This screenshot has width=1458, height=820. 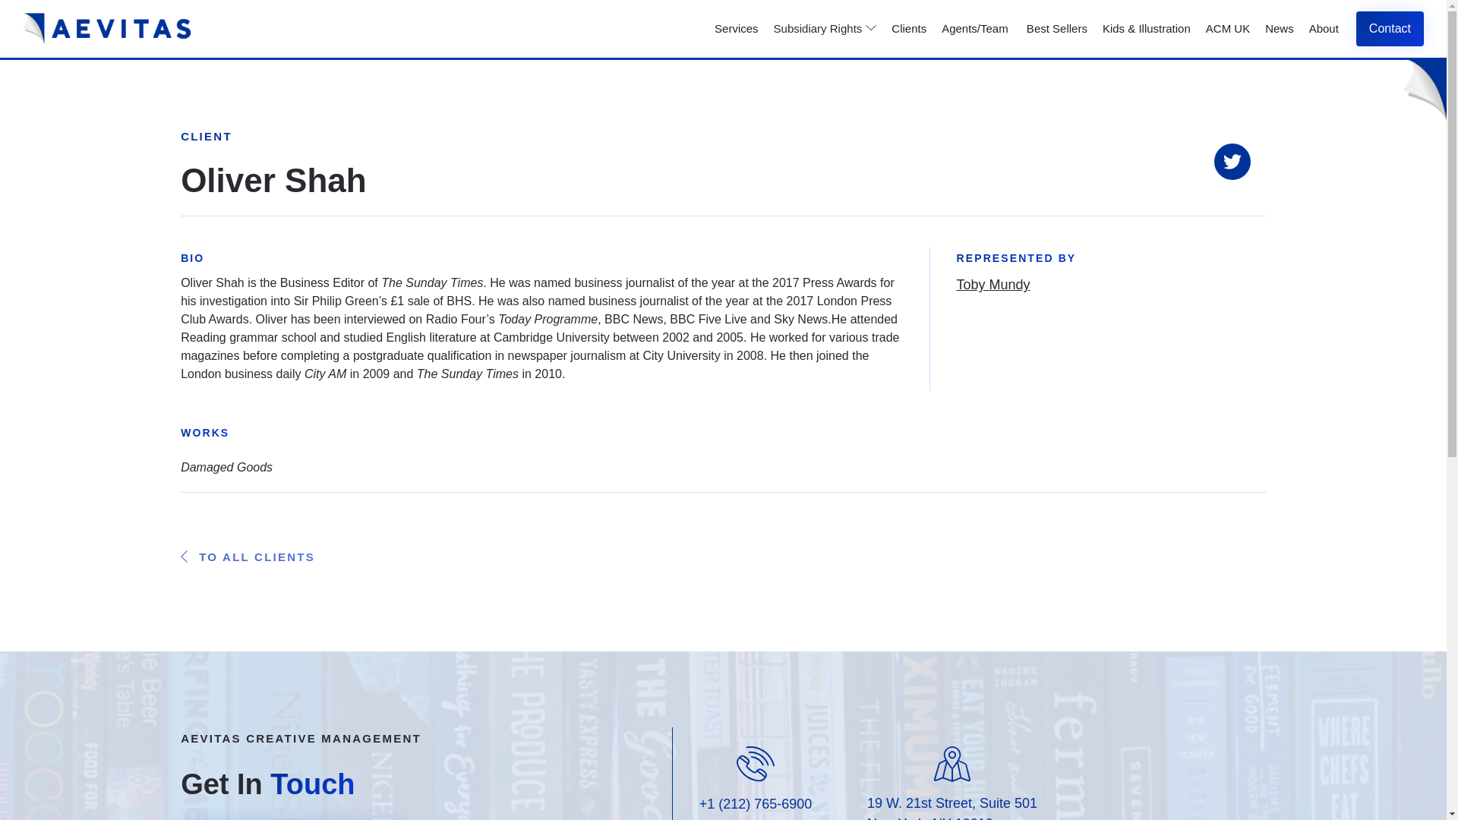 What do you see at coordinates (737, 29) in the screenshot?
I see `Services` at bounding box center [737, 29].